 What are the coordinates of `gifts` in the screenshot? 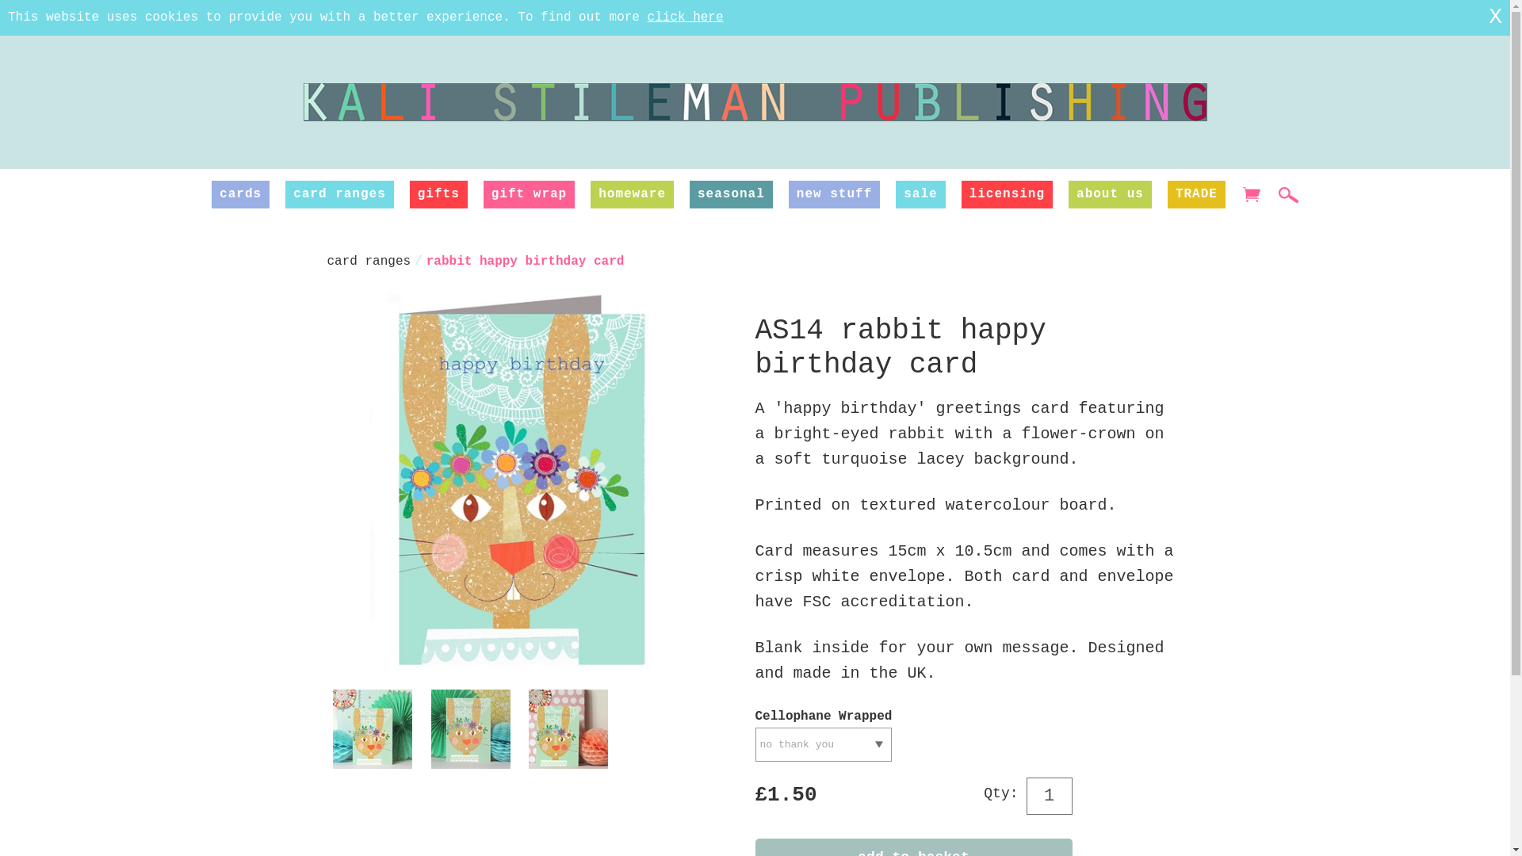 It's located at (438, 194).